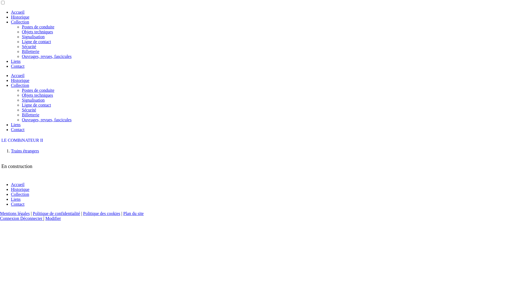 Image resolution: width=524 pixels, height=295 pixels. Describe the element at coordinates (37, 32) in the screenshot. I see `Objets techniques` at that location.